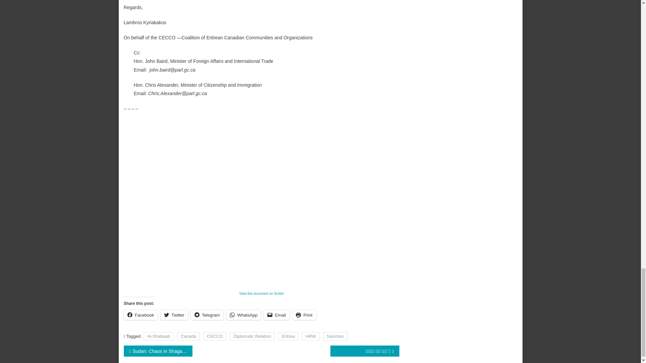 This screenshot has height=363, width=646. What do you see at coordinates (277, 315) in the screenshot?
I see `Click to email a link to a friend` at bounding box center [277, 315].